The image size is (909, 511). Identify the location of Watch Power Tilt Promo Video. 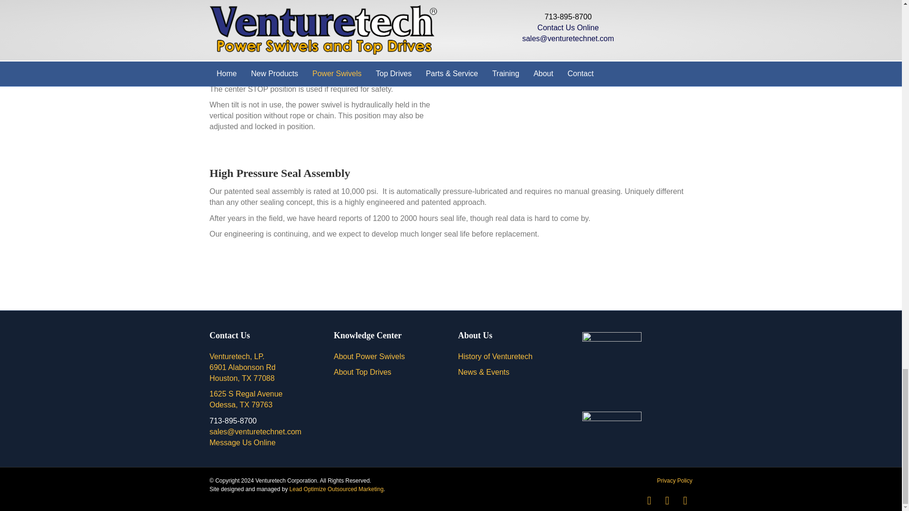
(242, 378).